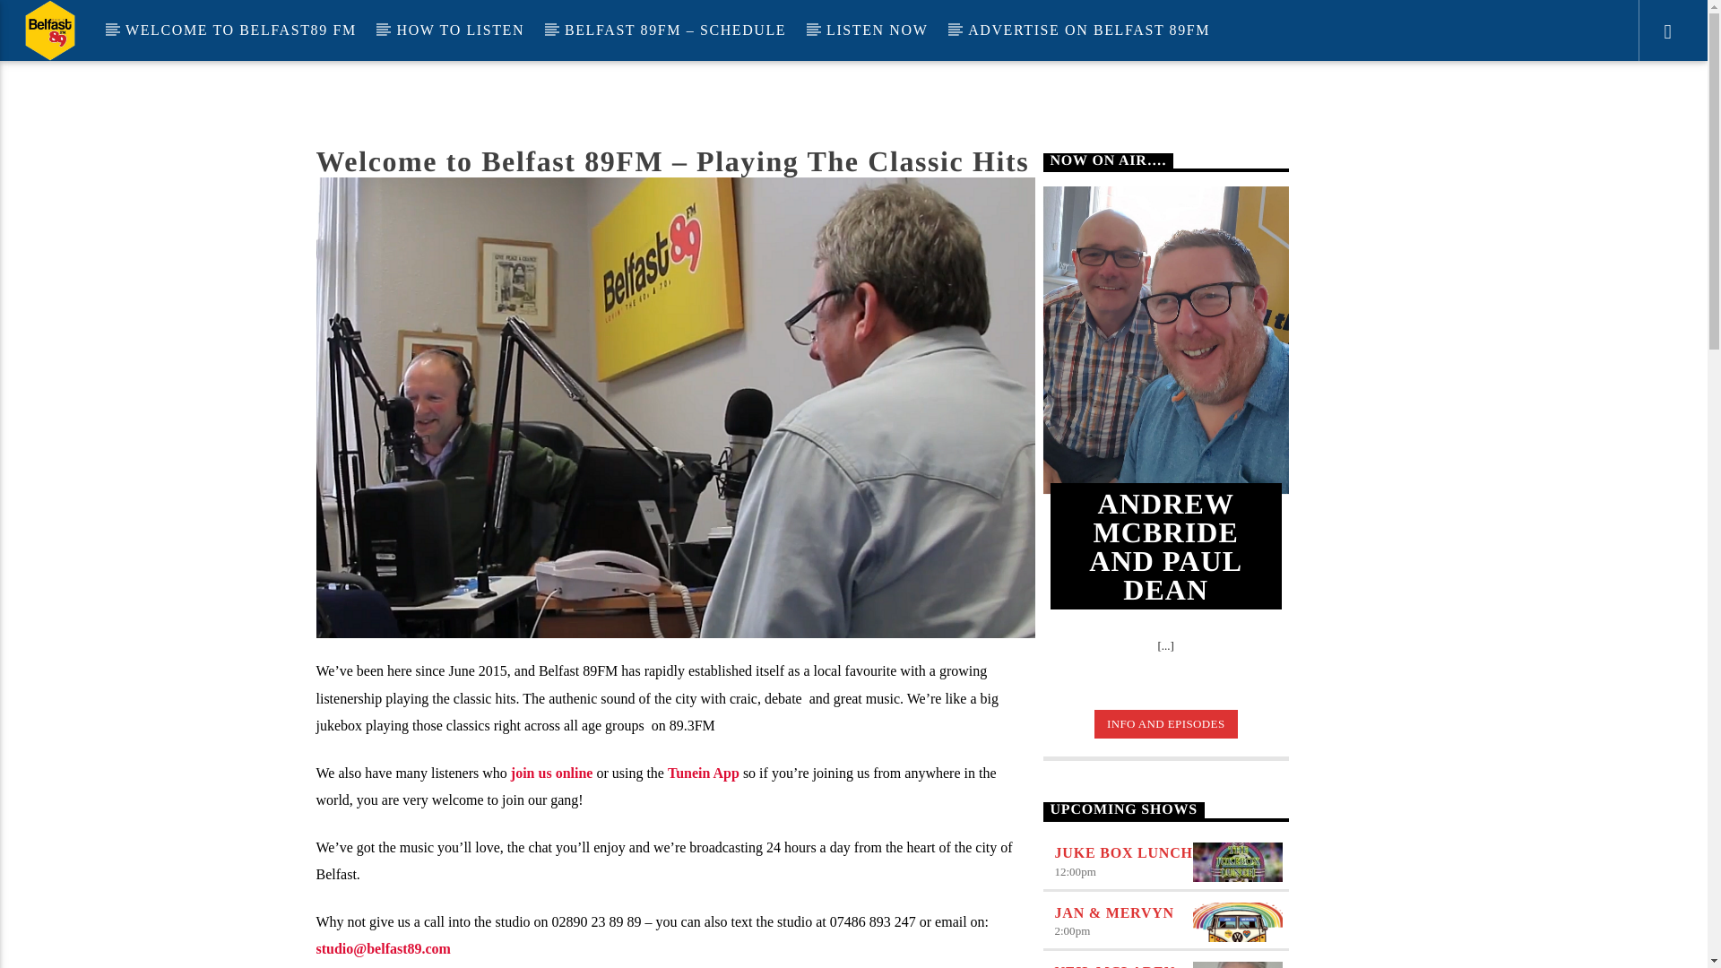  What do you see at coordinates (552, 773) in the screenshot?
I see `join us online` at bounding box center [552, 773].